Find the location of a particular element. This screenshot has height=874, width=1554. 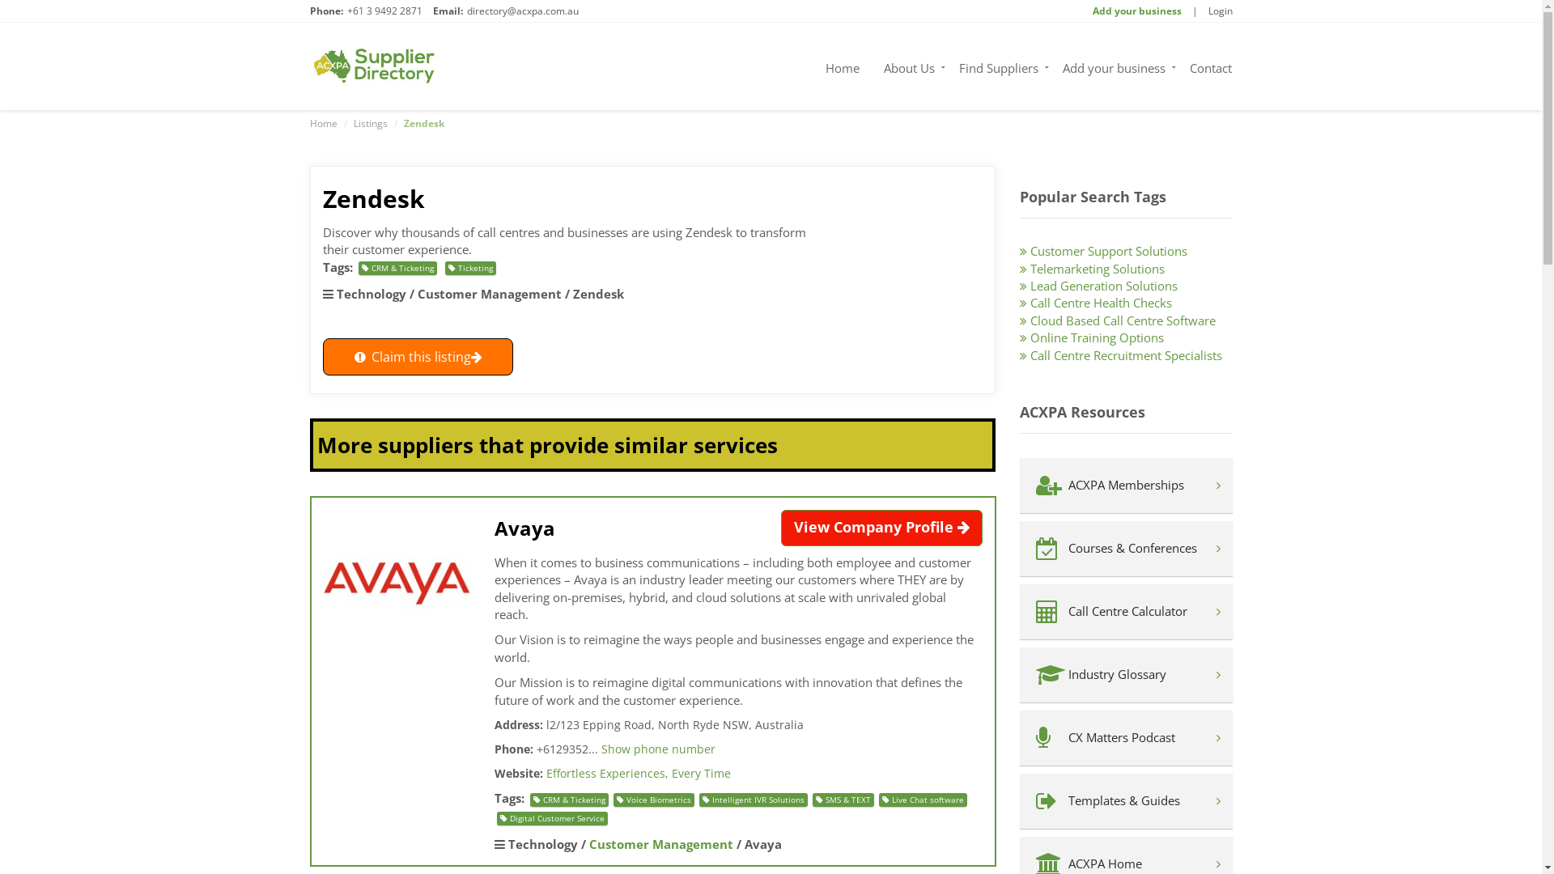

+61 3 9492 2871 is located at coordinates (384, 11).